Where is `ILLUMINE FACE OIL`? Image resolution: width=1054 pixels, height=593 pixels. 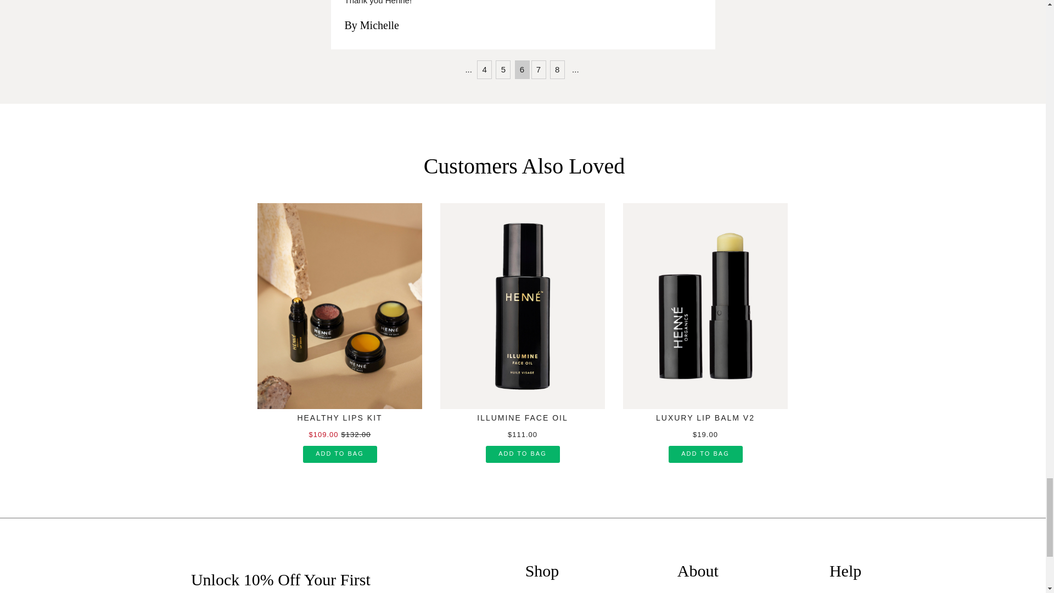 ILLUMINE FACE OIL is located at coordinates (523, 412).